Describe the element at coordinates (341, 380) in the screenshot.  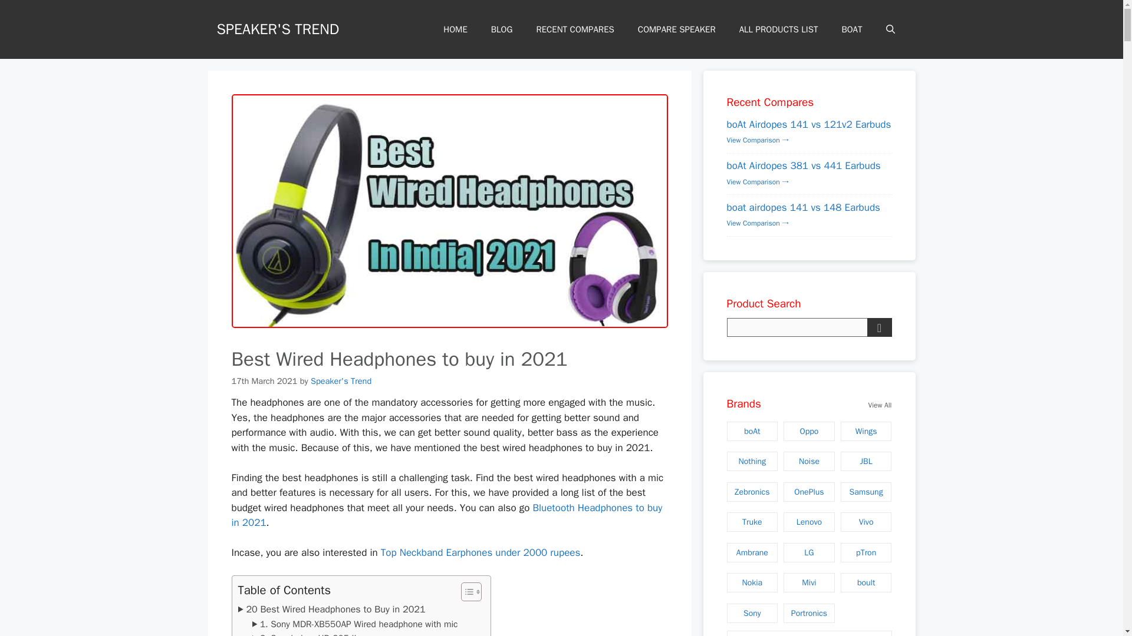
I see `View all posts by Speaker's Trend` at that location.